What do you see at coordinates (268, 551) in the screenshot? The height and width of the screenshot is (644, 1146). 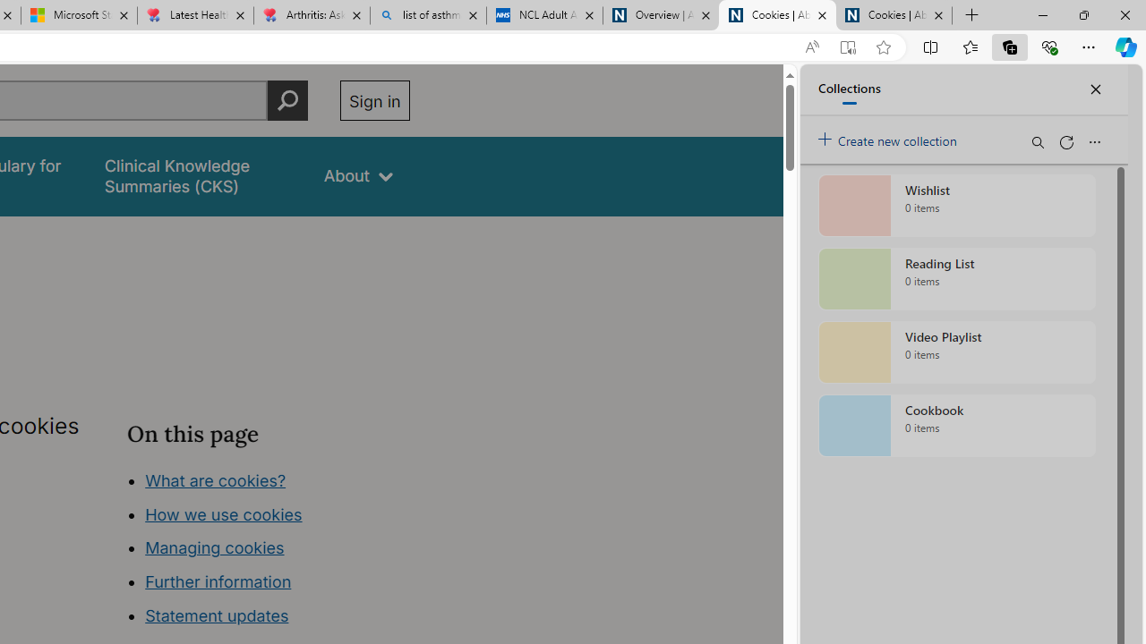 I see `Class: in-page-nav__list` at bounding box center [268, 551].